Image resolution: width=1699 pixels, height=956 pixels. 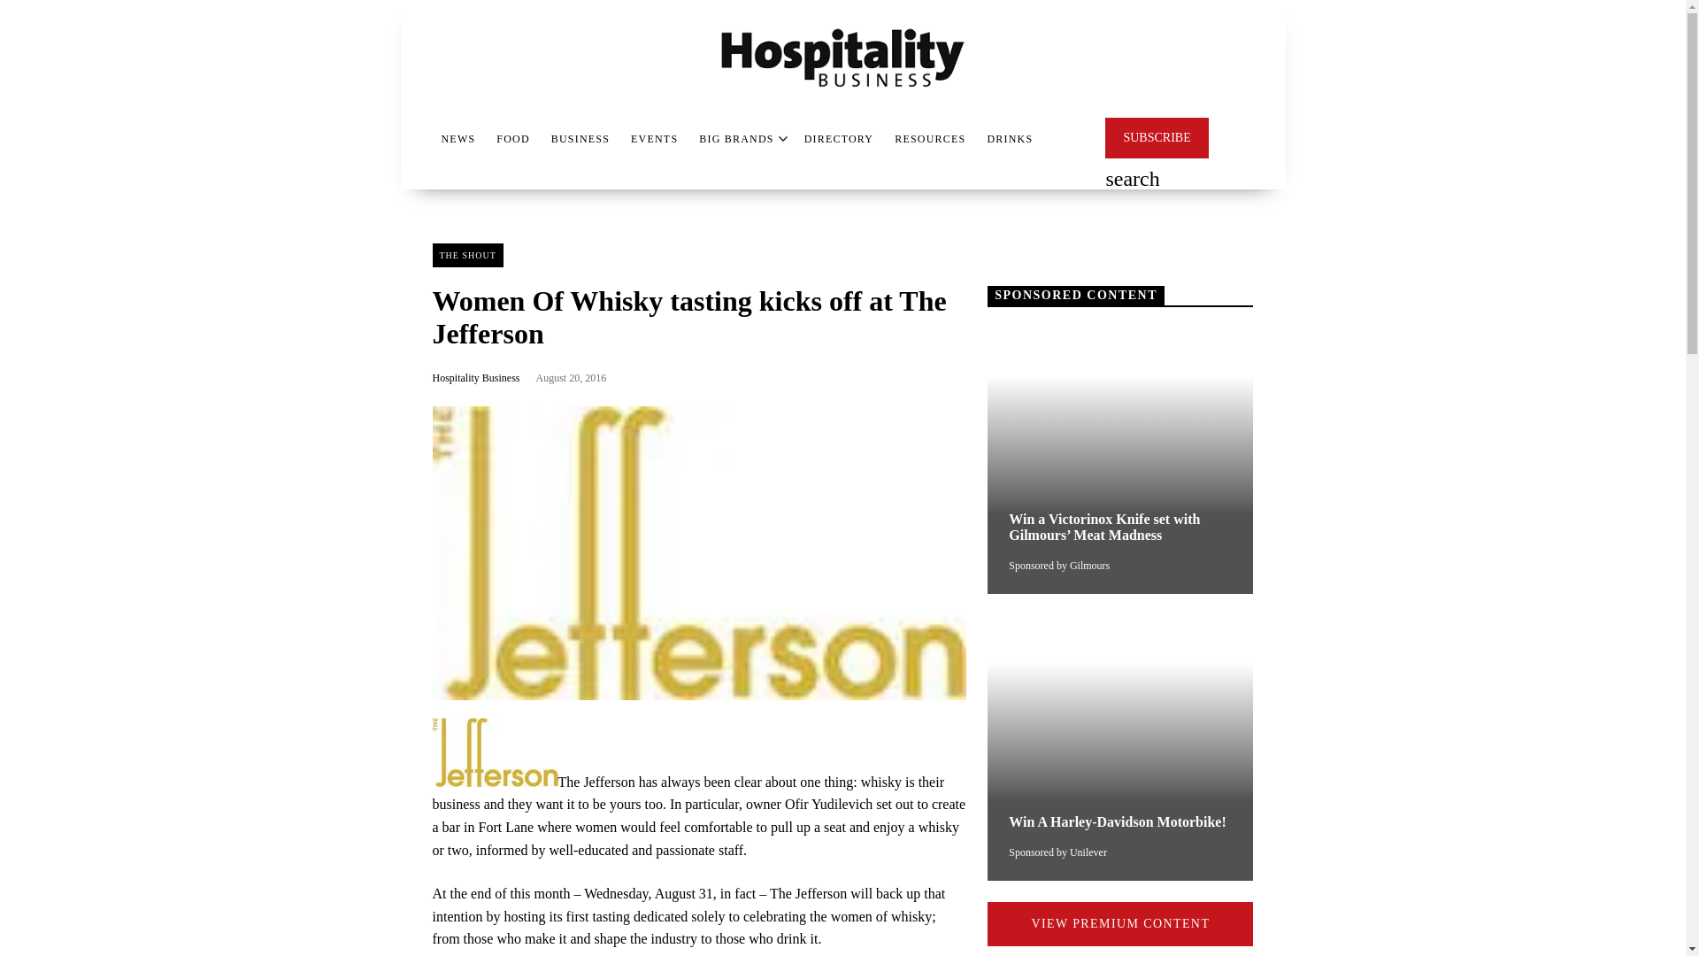 What do you see at coordinates (654, 138) in the screenshot?
I see `EVENTS` at bounding box center [654, 138].